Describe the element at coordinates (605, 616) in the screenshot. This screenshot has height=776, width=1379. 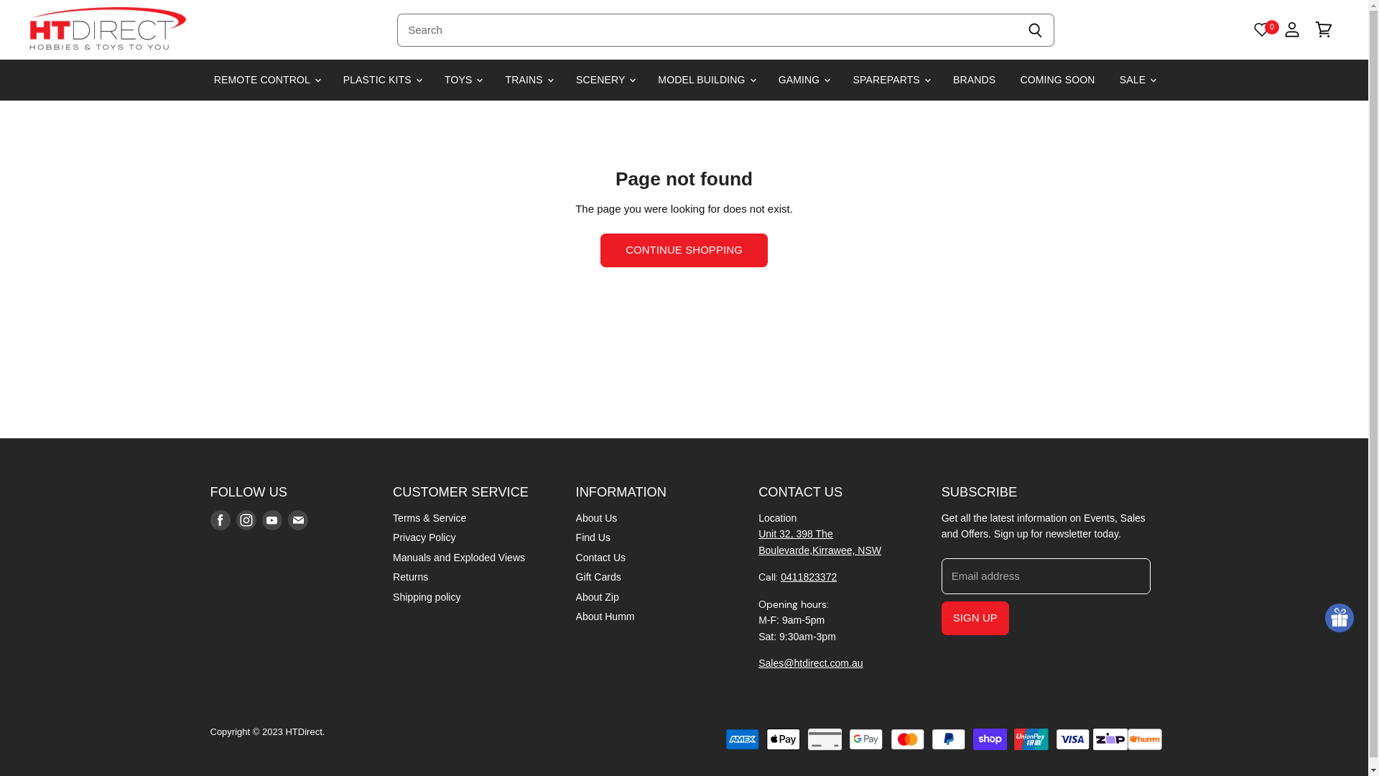
I see `About Humm` at that location.